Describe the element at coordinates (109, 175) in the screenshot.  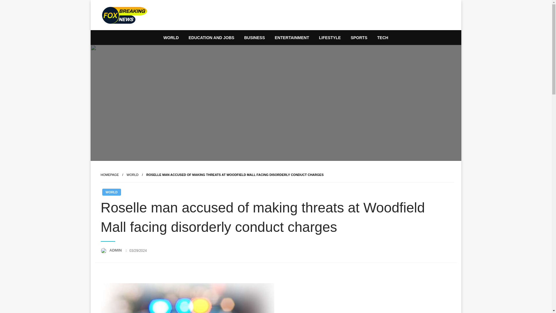
I see `Homepage` at that location.